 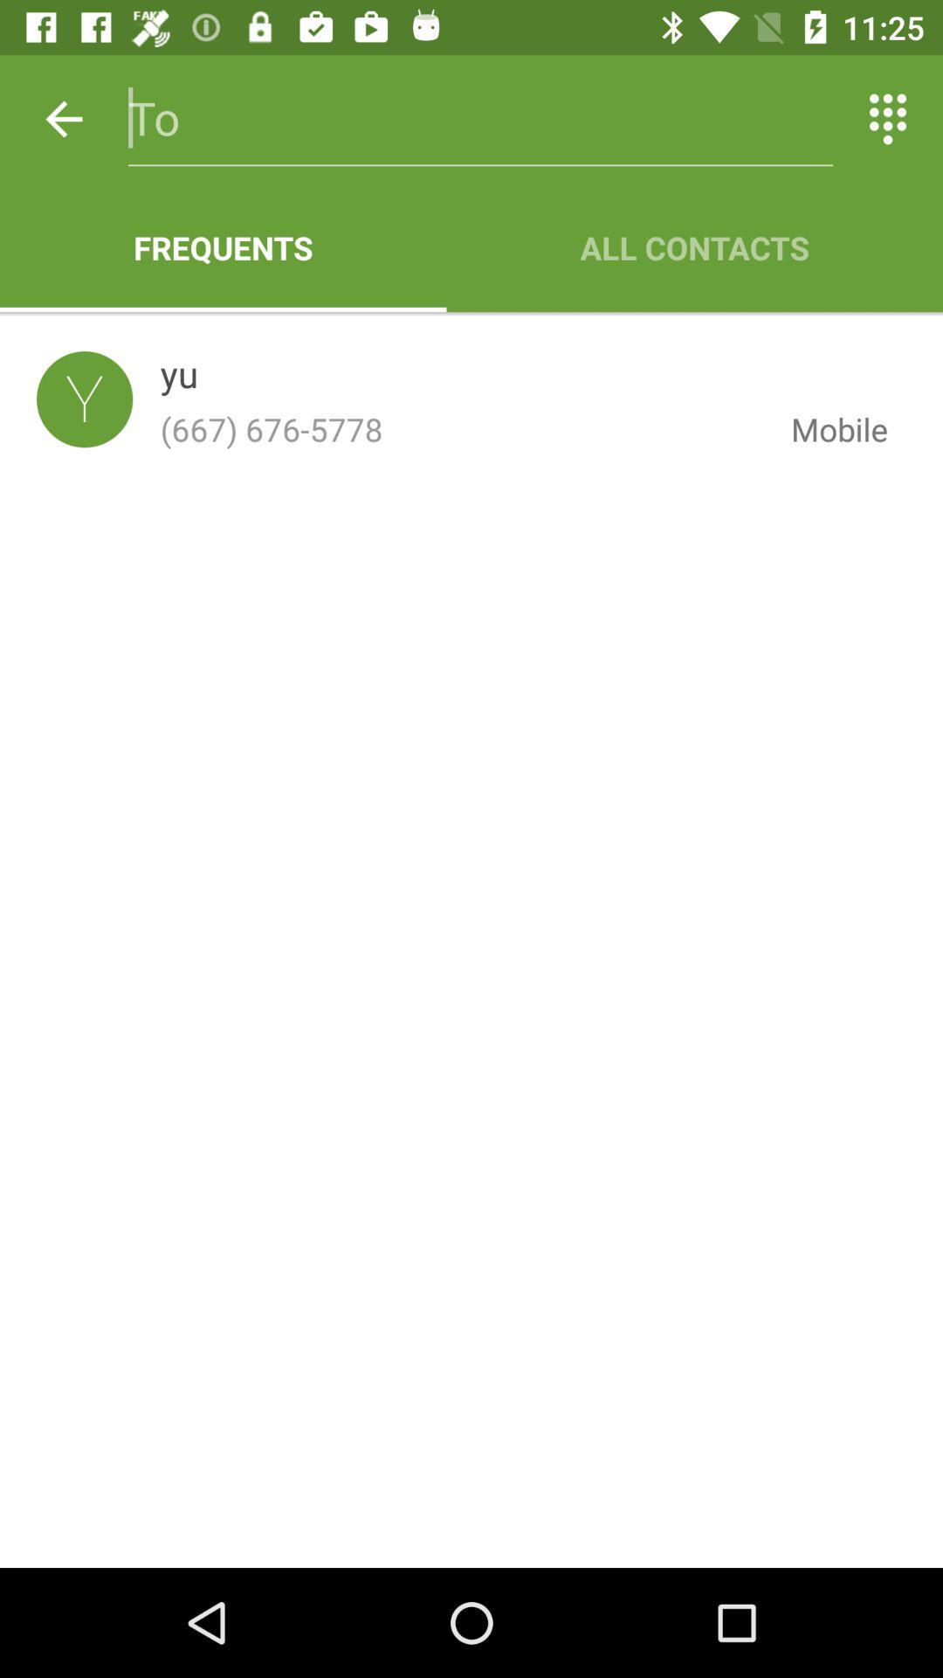 I want to click on press item next to the frequents, so click(x=695, y=247).